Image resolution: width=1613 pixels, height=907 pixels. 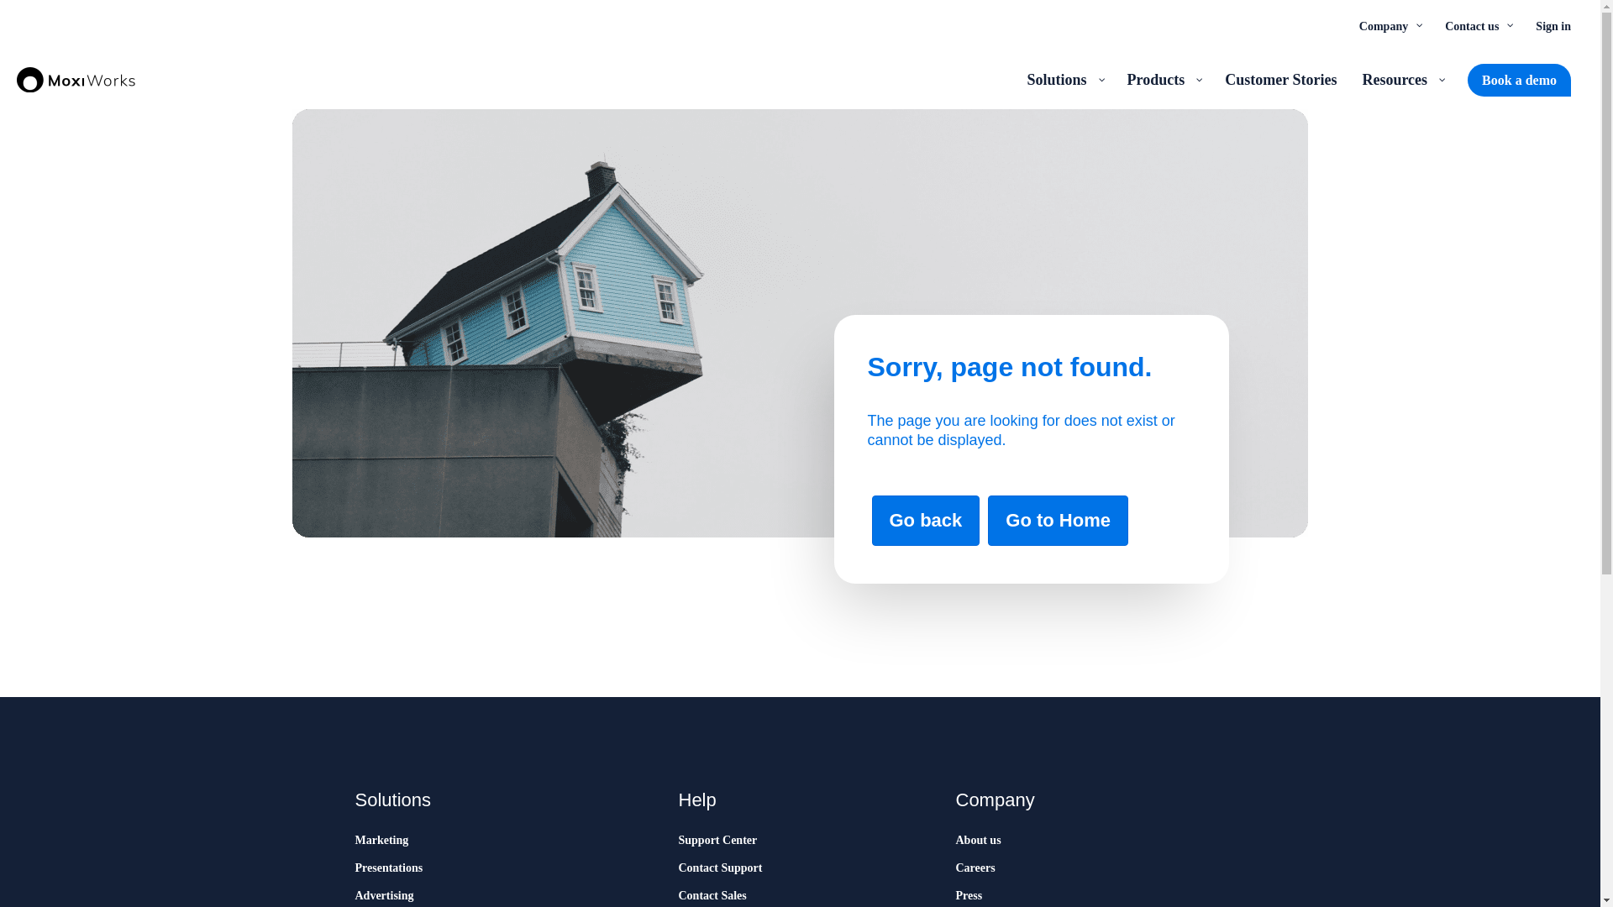 I want to click on Sign in, so click(x=1553, y=25).